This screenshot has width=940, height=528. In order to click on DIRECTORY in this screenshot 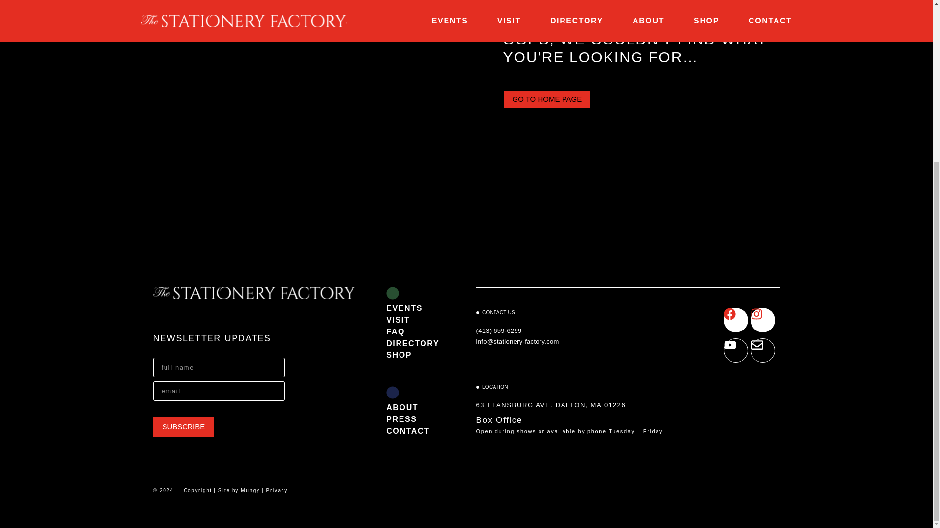, I will do `click(415, 343)`.